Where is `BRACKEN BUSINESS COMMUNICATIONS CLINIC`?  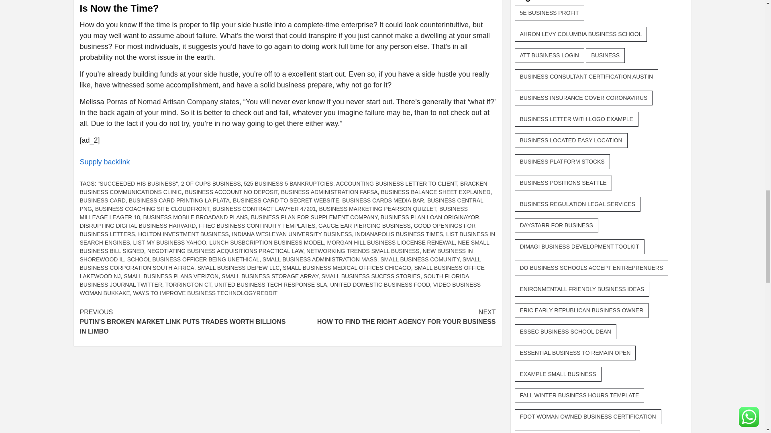
BRACKEN BUSINESS COMMUNICATIONS CLINIC is located at coordinates (283, 188).